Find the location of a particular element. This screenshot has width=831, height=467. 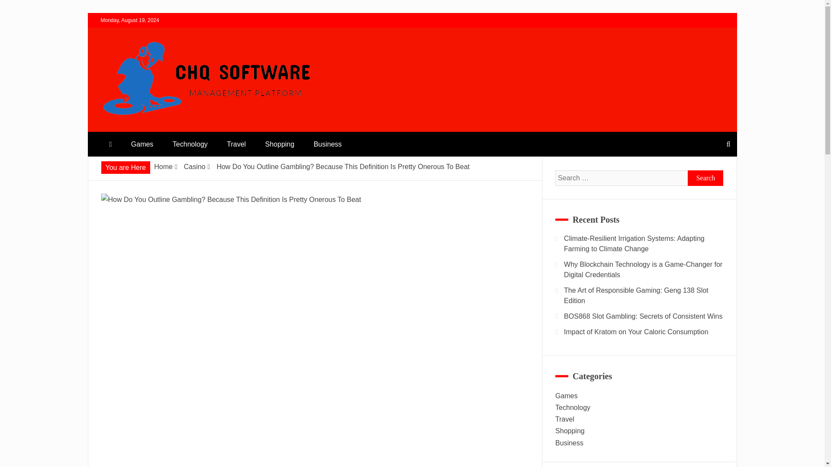

Search is located at coordinates (18, 8).